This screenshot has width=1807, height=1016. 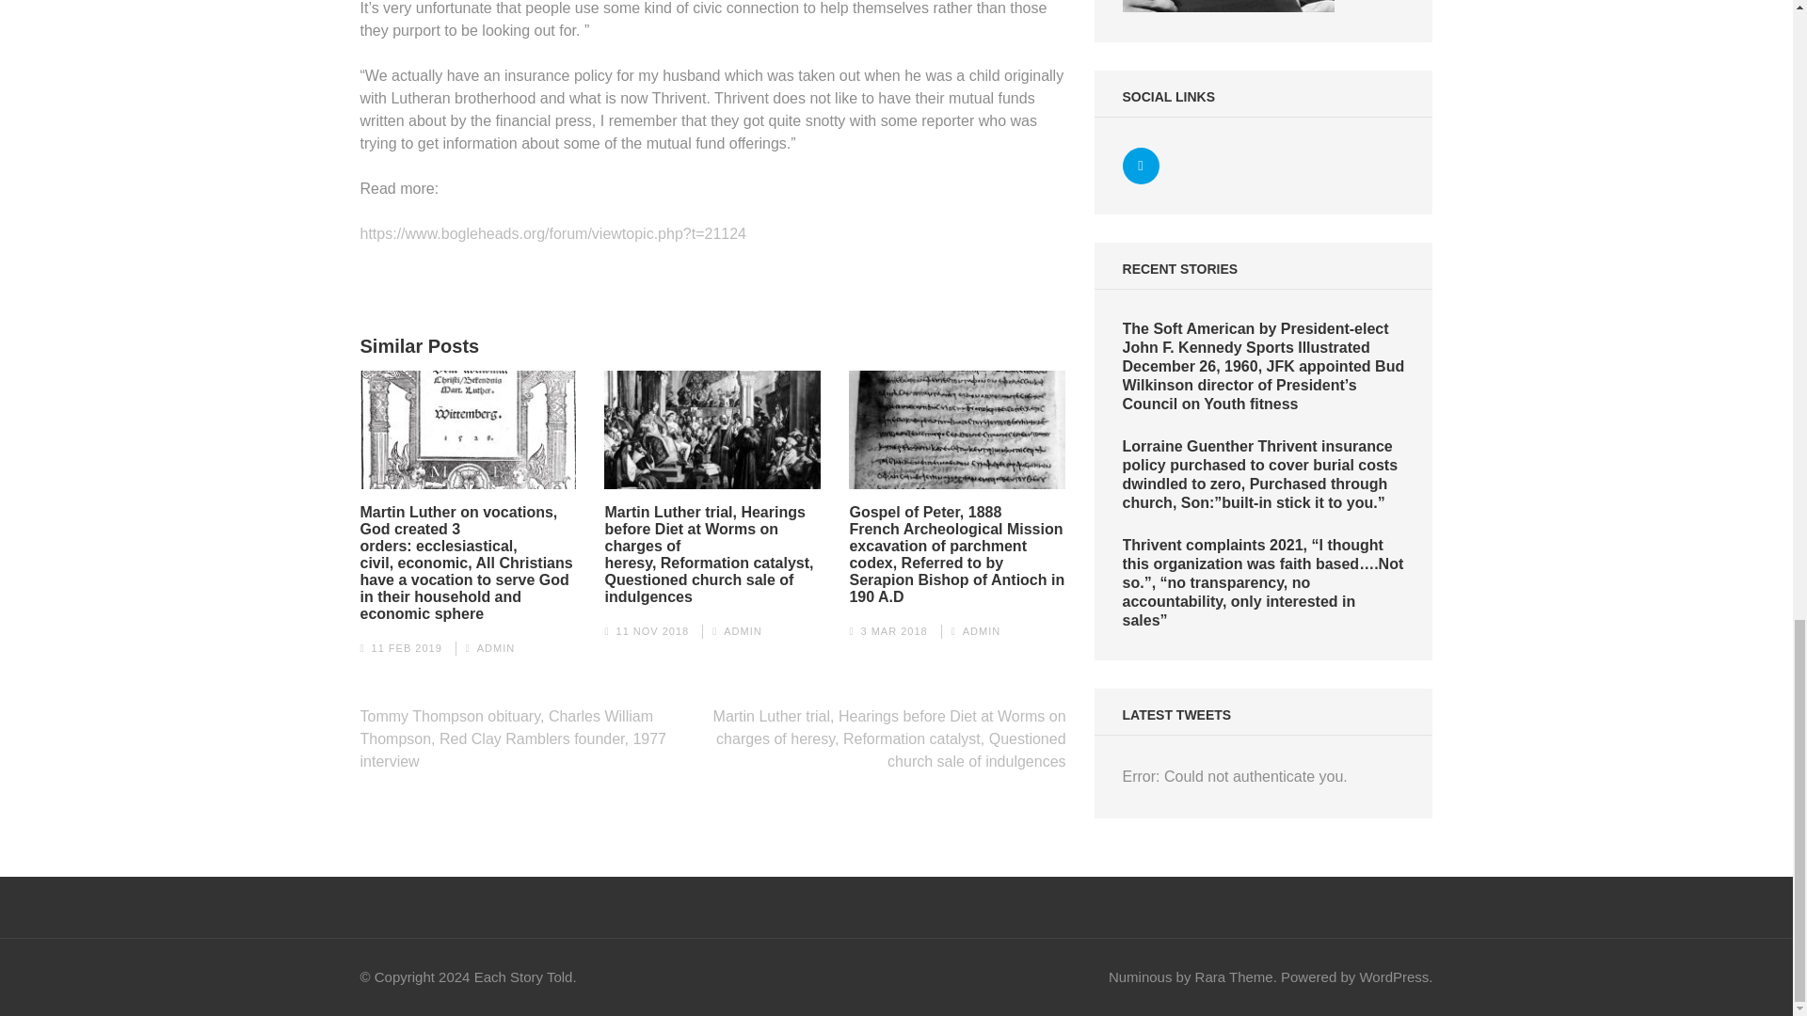 I want to click on ADMIN, so click(x=742, y=631).